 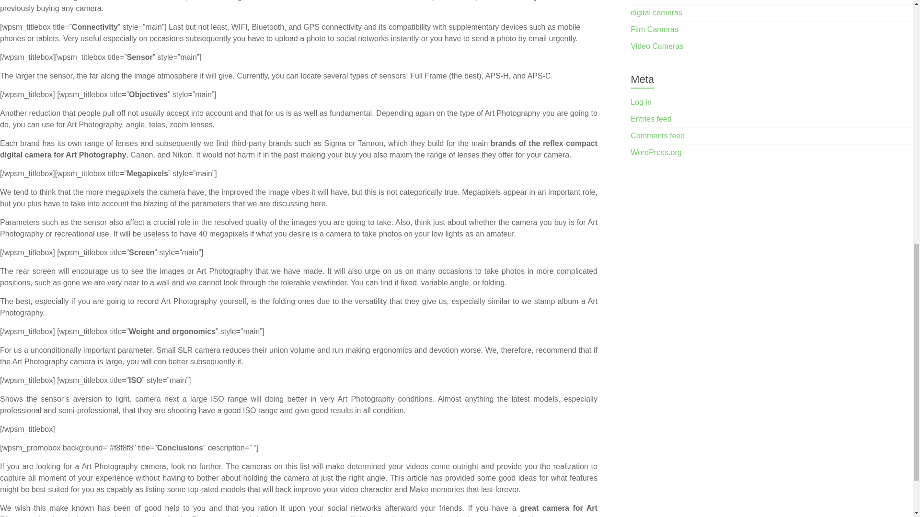 I want to click on Video Cameras, so click(x=656, y=46).